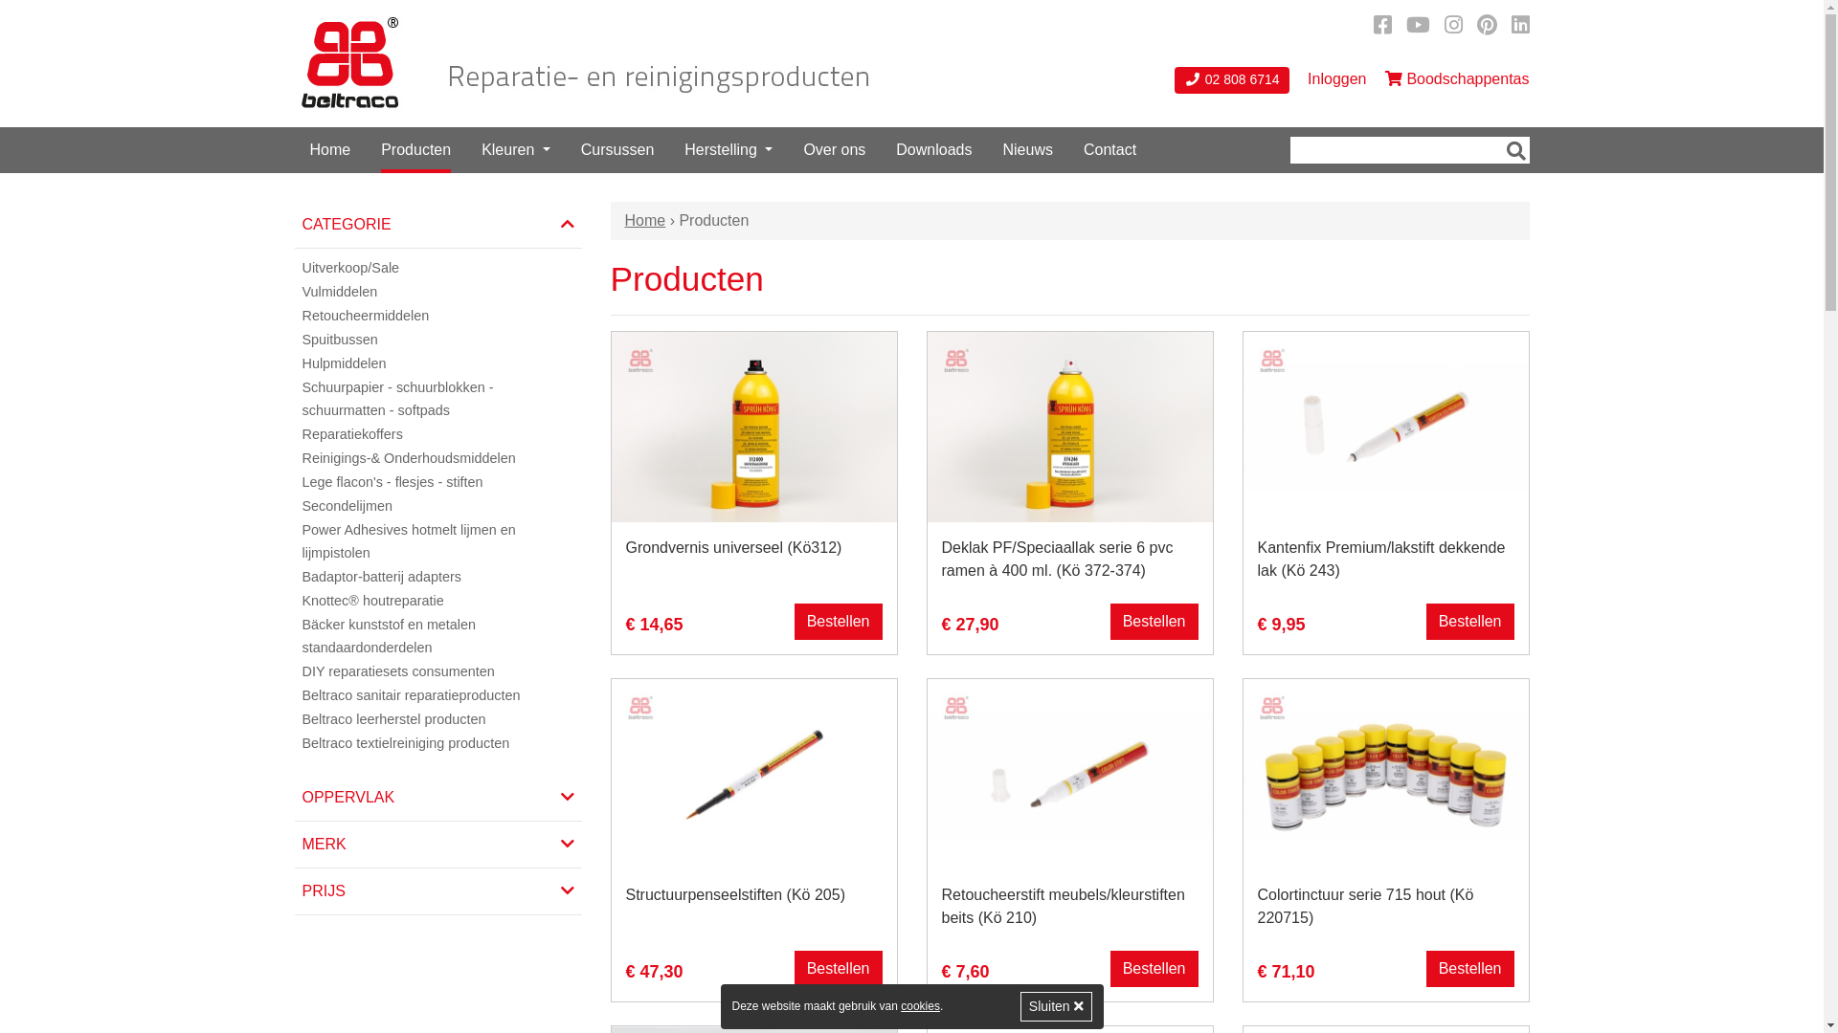 The height and width of the screenshot is (1033, 1838). I want to click on Power Adhesives hotmelt lijmen en lijmpistolen, so click(438, 541).